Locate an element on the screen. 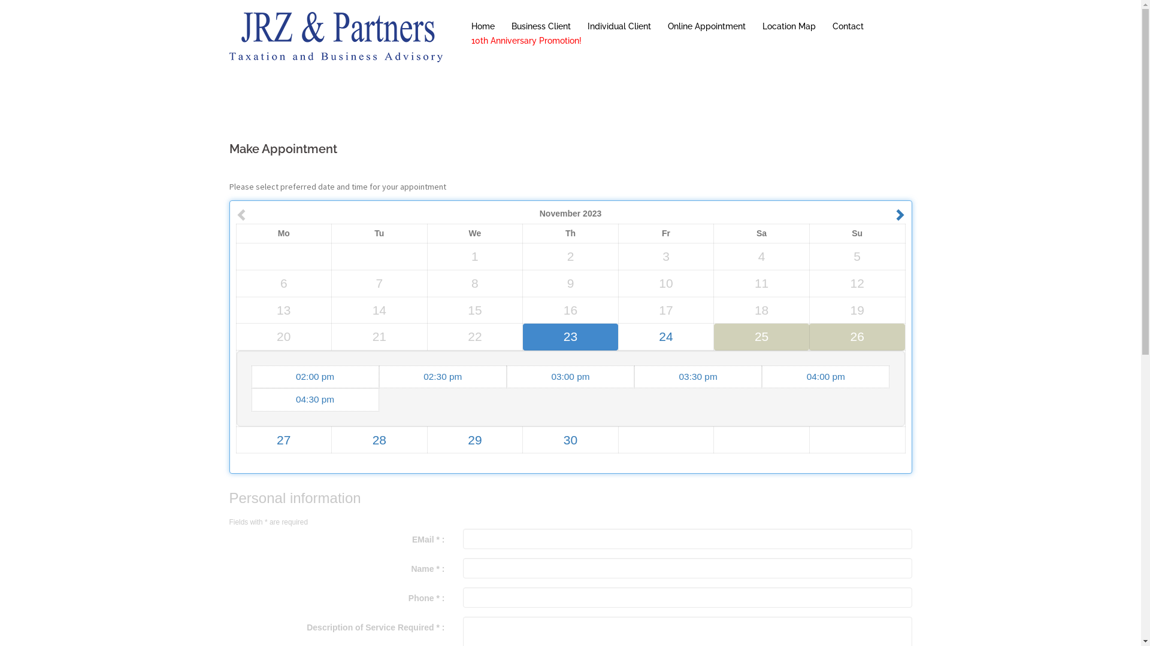 This screenshot has width=1150, height=646. 28 is located at coordinates (380, 440).